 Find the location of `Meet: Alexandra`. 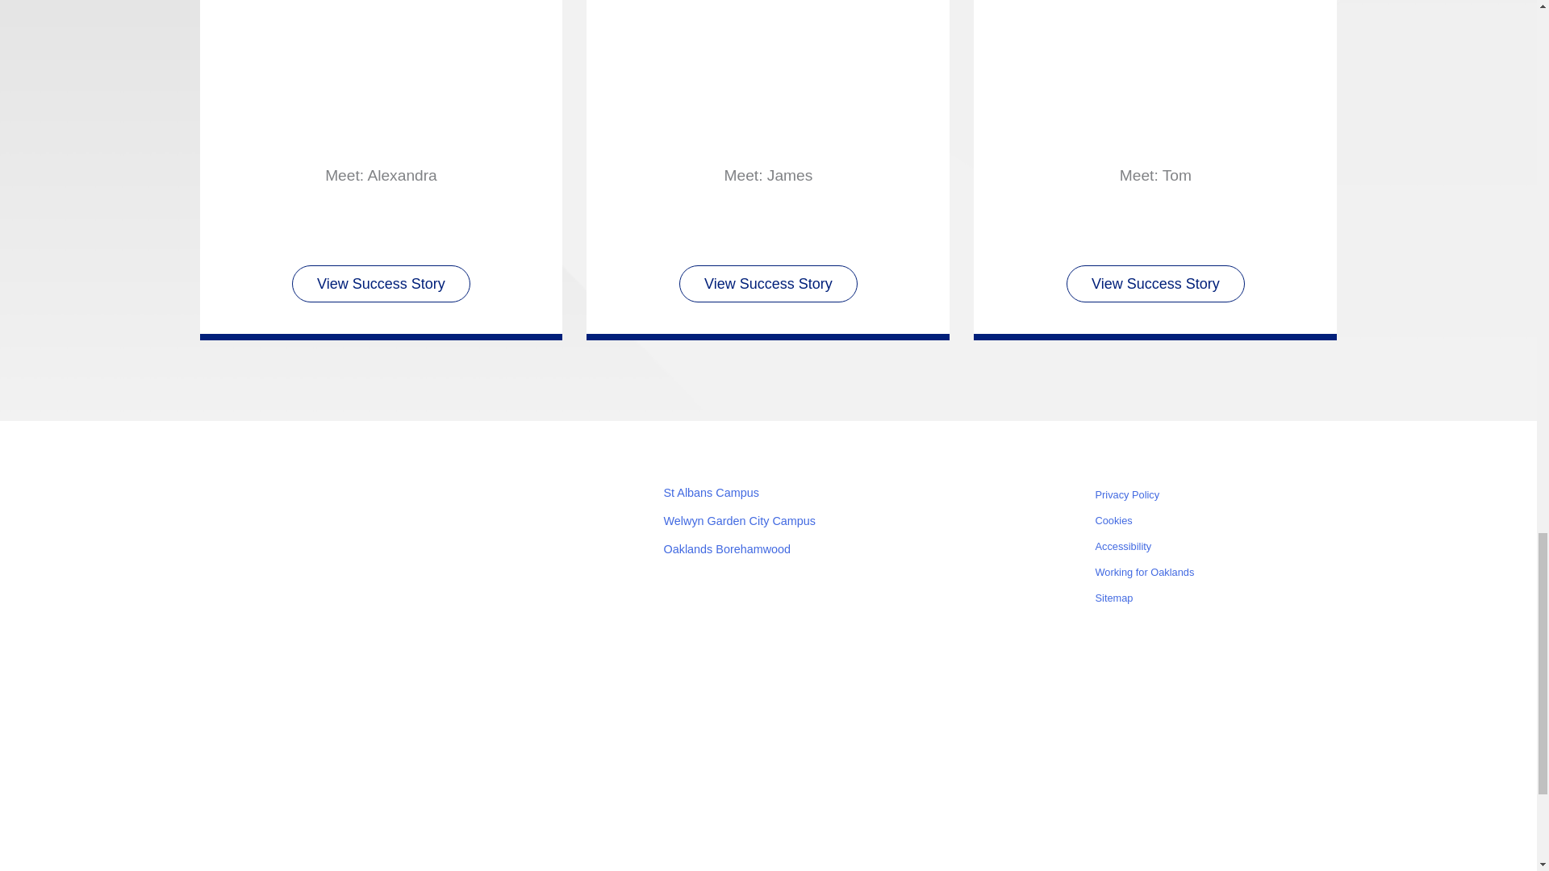

Meet: Alexandra is located at coordinates (381, 175).